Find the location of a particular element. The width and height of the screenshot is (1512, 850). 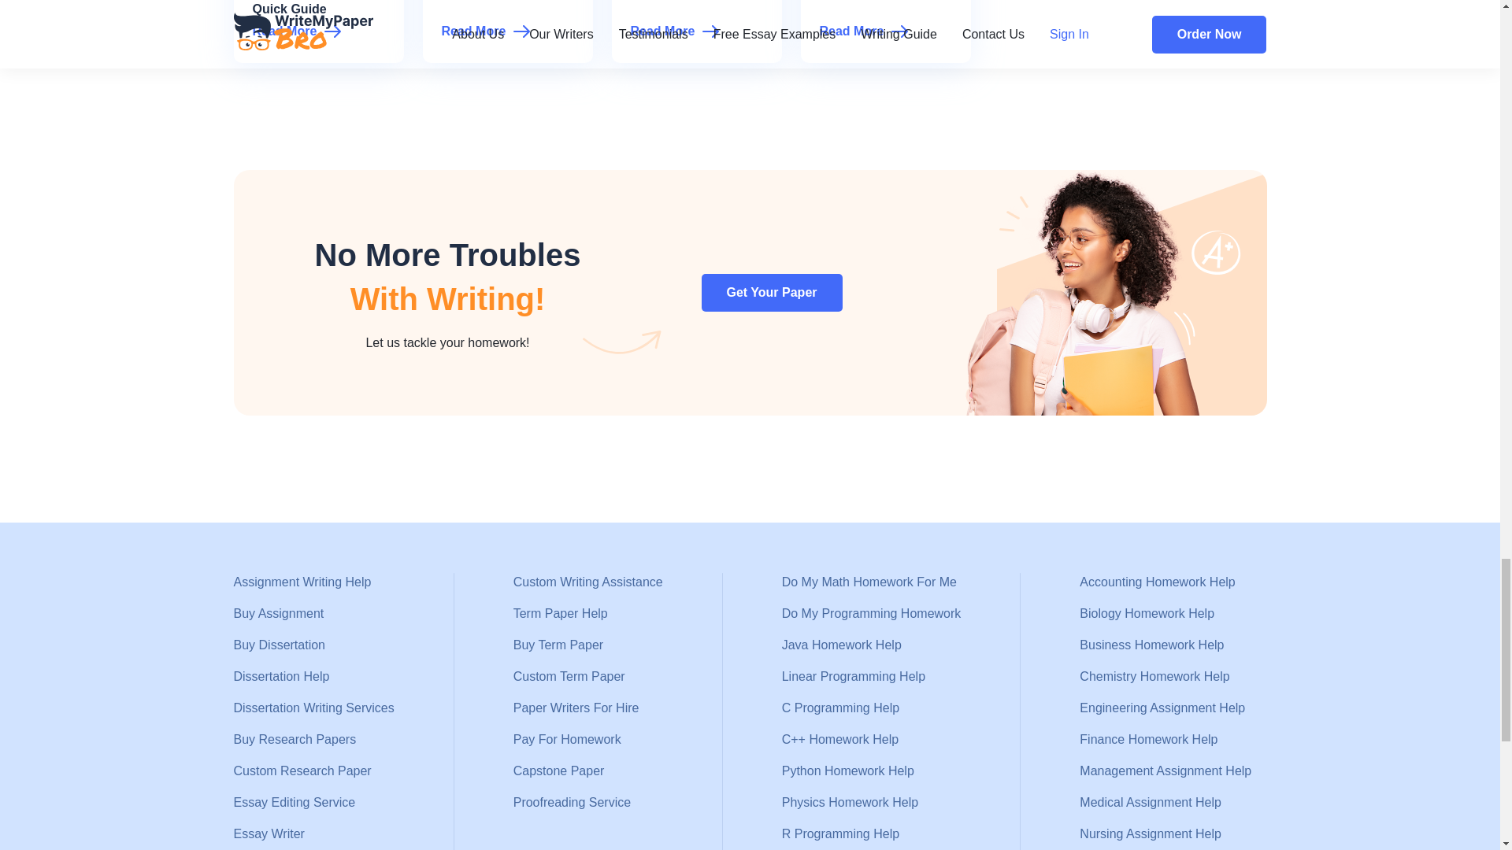

Read More is located at coordinates (696, 31).